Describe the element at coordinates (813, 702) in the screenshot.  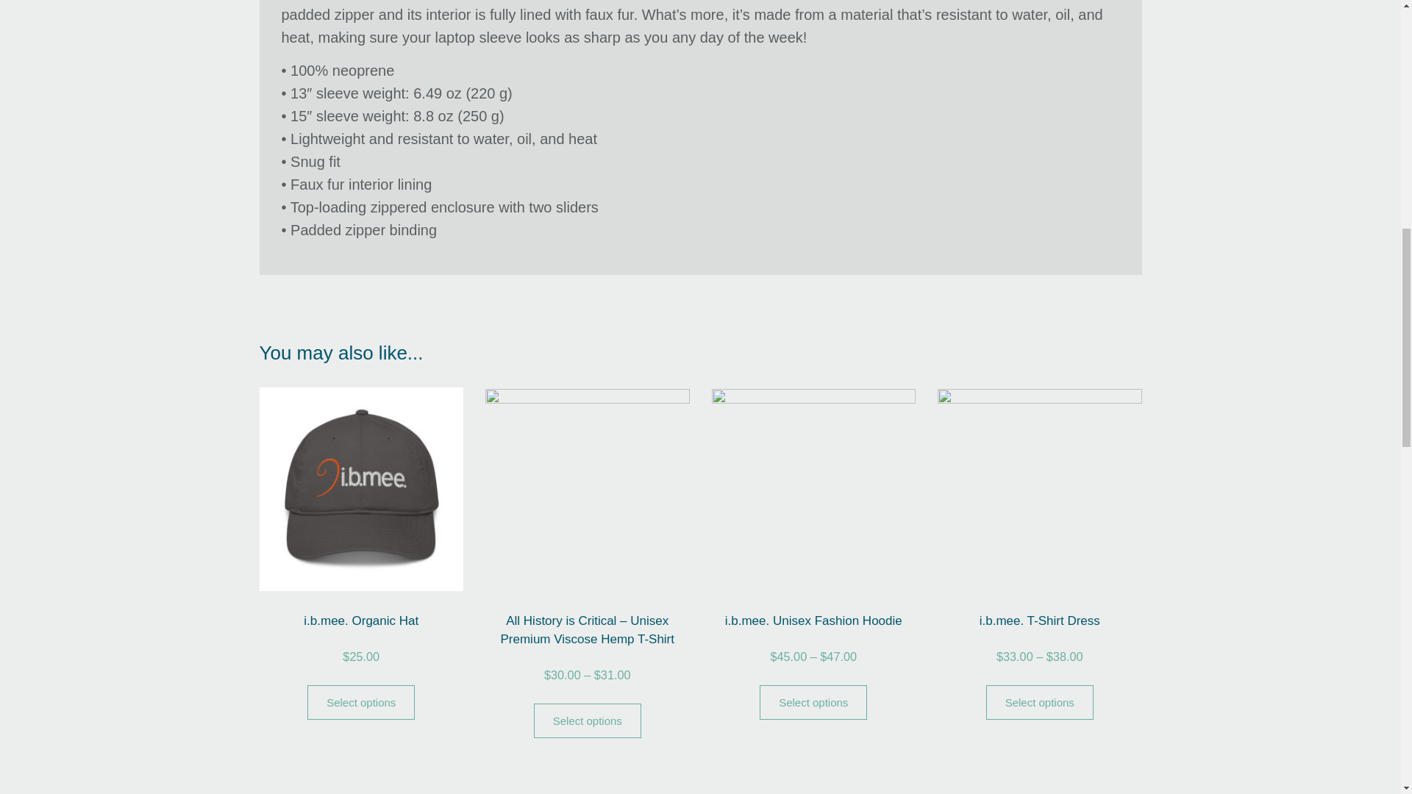
I see `Select options` at that location.